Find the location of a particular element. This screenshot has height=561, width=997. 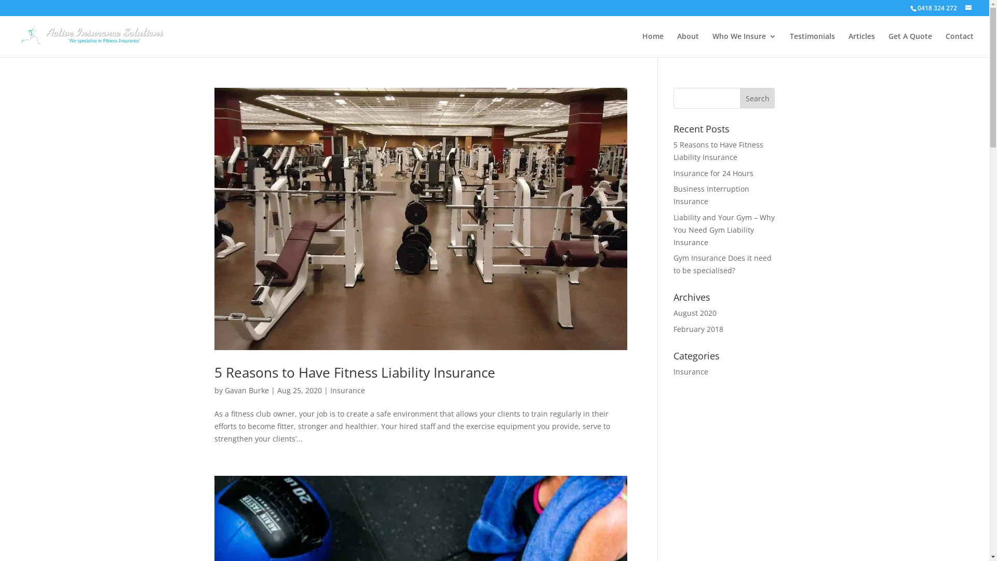

Gym Insurance Does it need to be specialised? is located at coordinates (723, 264).